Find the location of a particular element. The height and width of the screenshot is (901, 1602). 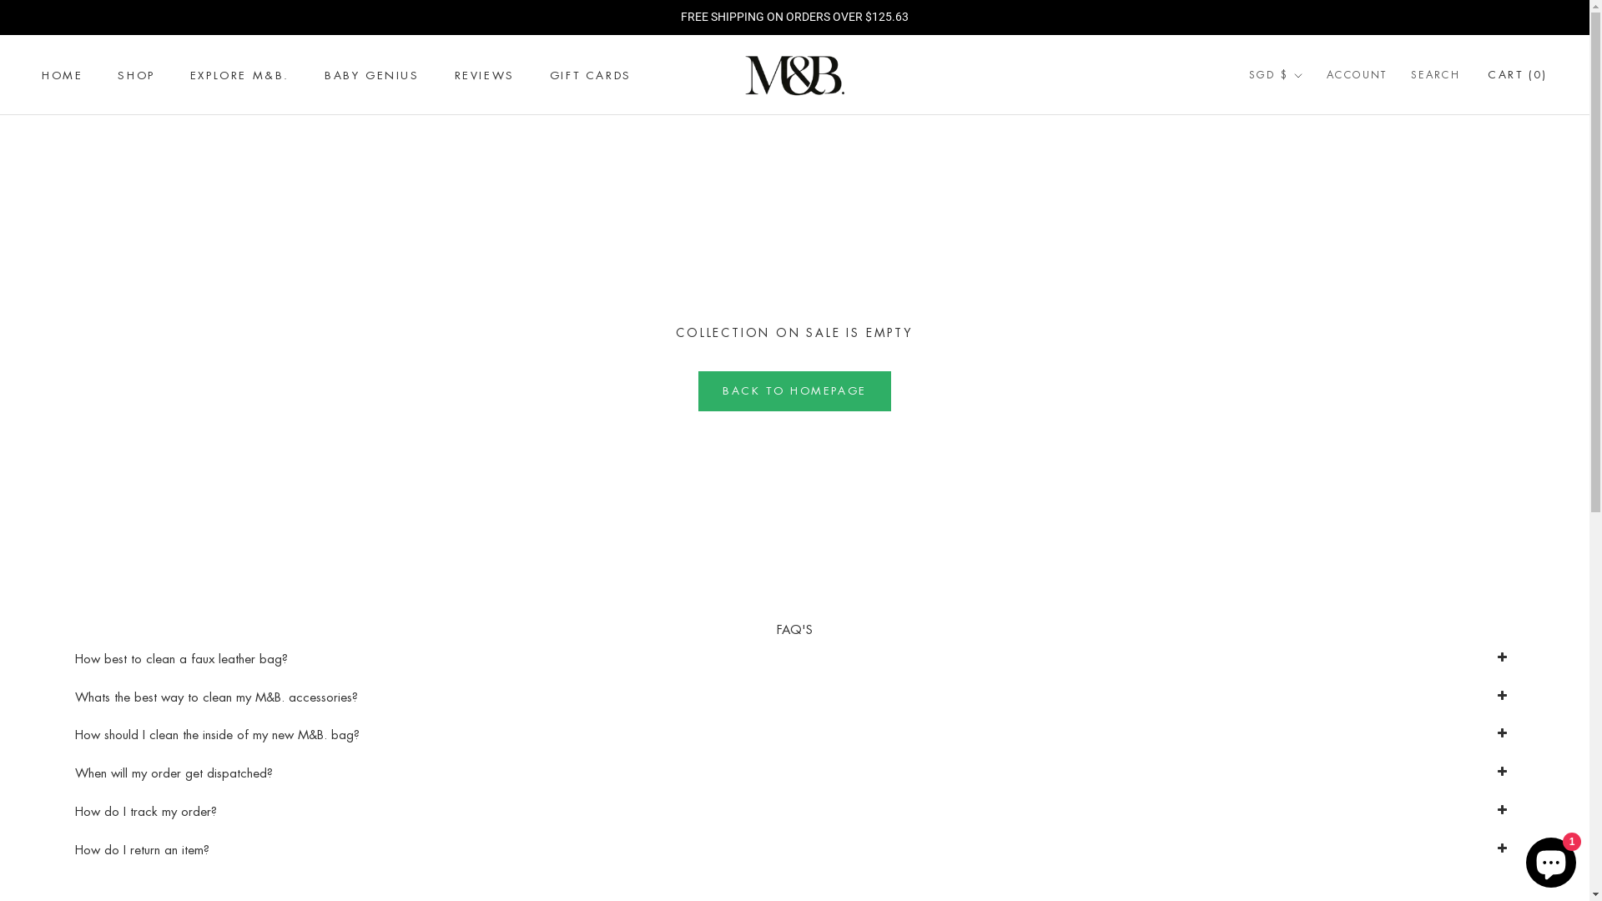

NZD is located at coordinates (1296, 238).